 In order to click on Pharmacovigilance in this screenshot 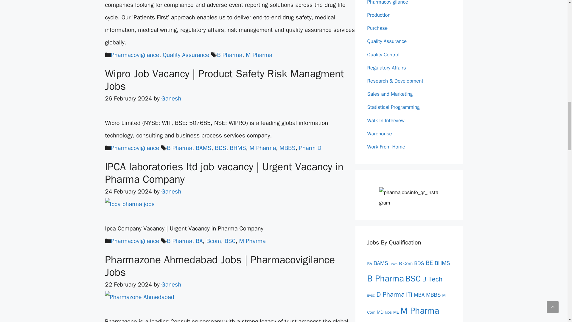, I will do `click(135, 55)`.